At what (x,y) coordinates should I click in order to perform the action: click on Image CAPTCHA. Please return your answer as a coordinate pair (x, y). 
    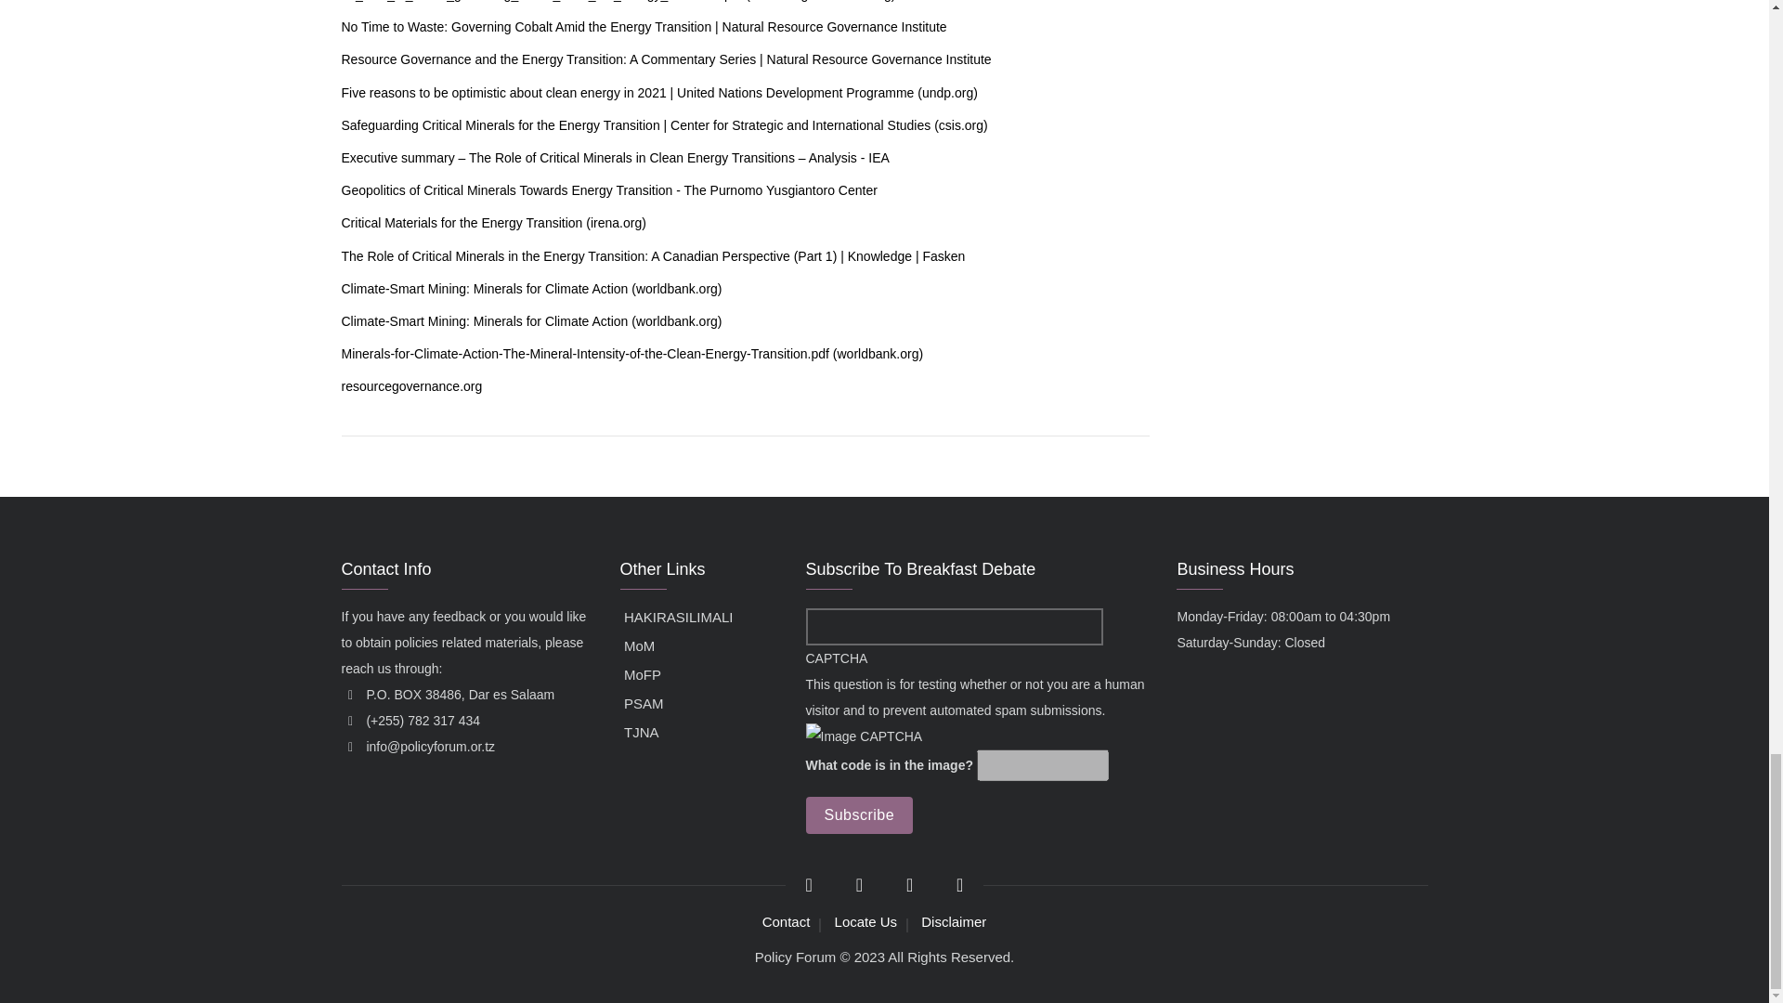
    Looking at the image, I should click on (864, 736).